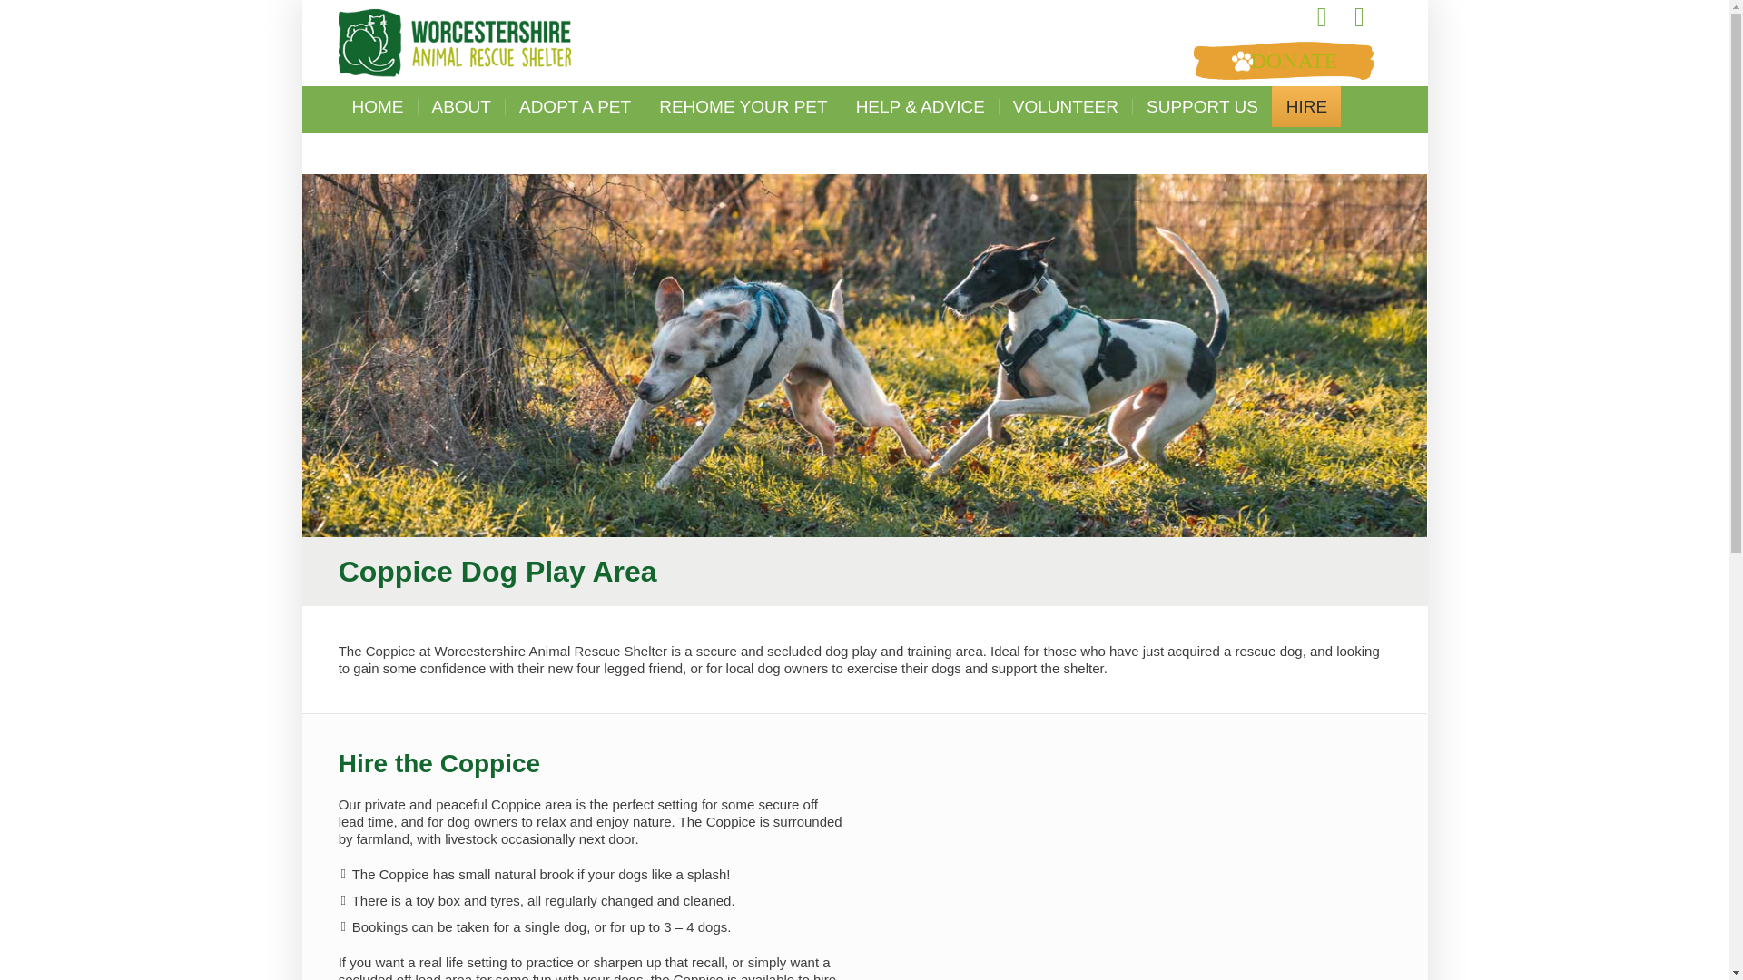  I want to click on HOME, so click(377, 107).